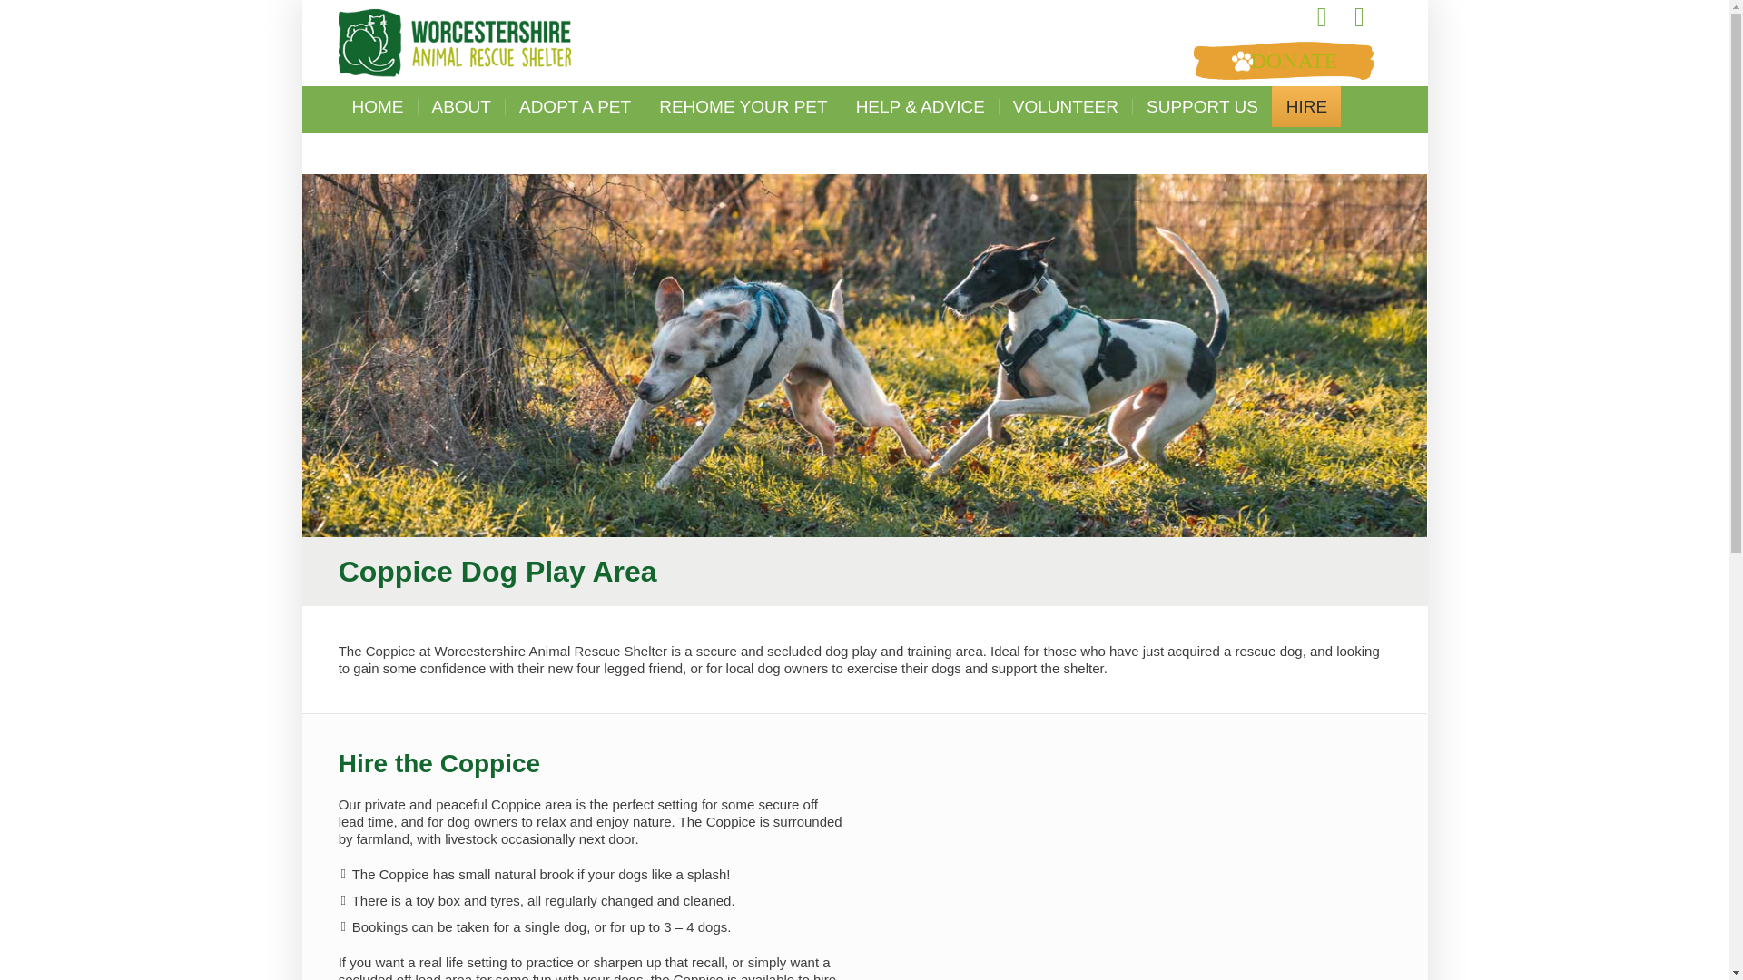  I want to click on HOME, so click(377, 107).